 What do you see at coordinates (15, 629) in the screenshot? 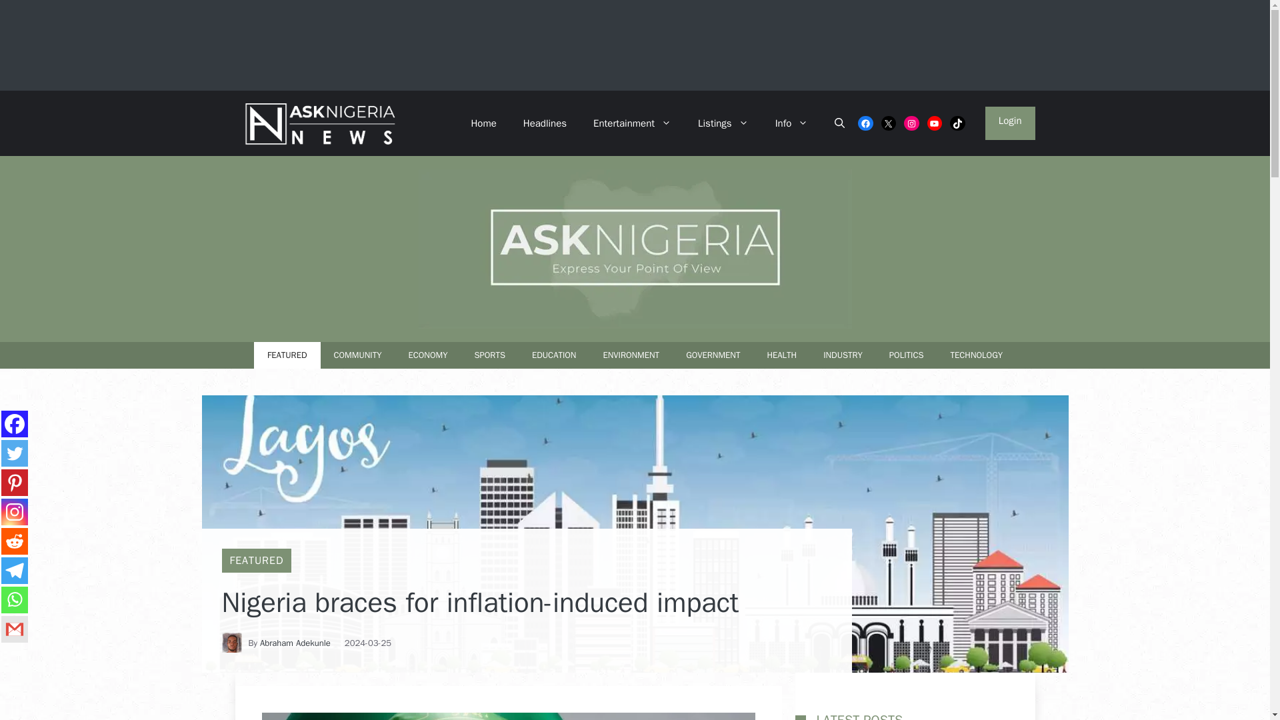
I see `Gmail` at bounding box center [15, 629].